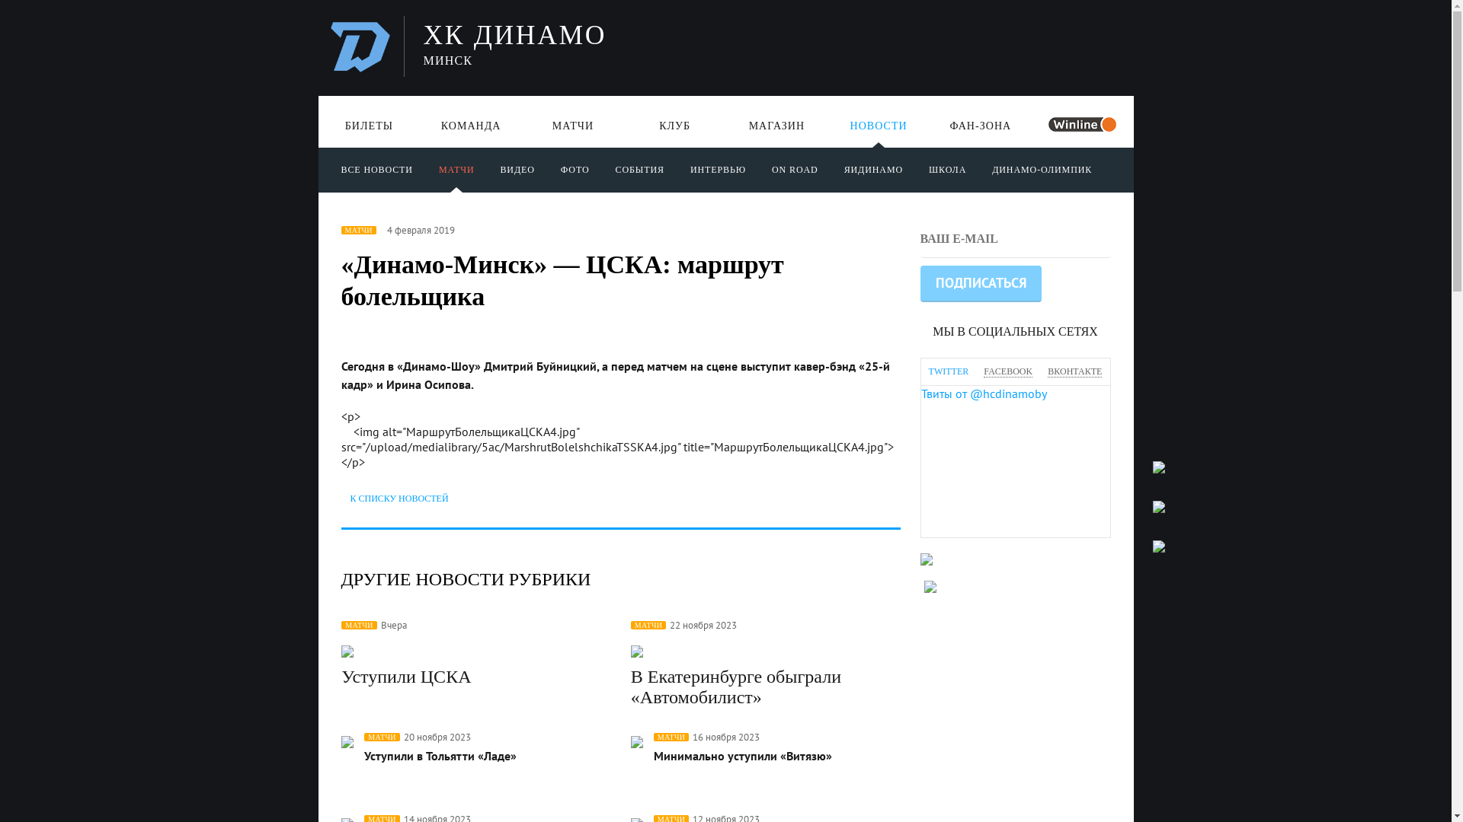 This screenshot has width=1463, height=822. I want to click on Facebook, so click(1172, 242).